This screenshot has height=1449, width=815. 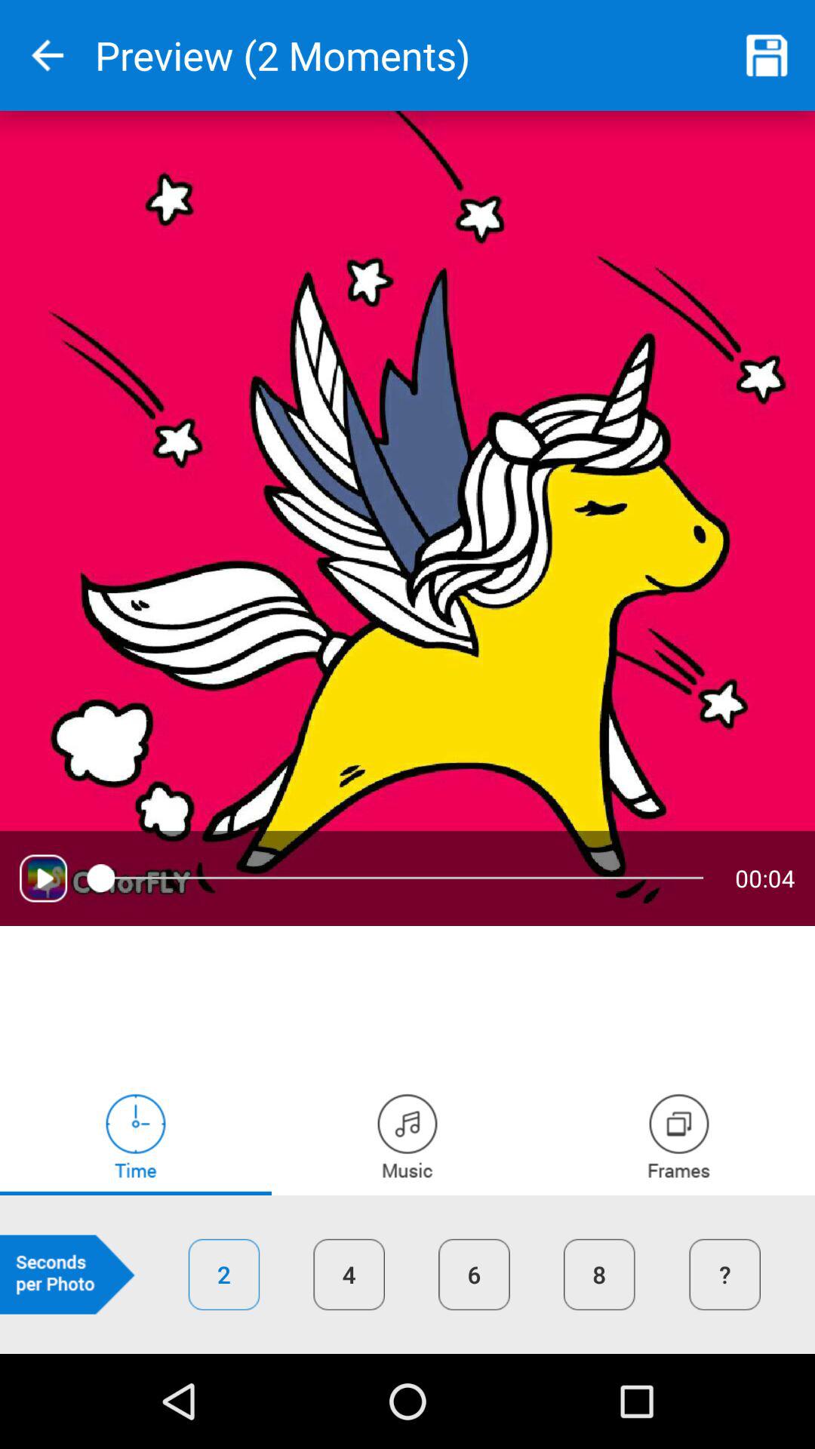 I want to click on go to music, so click(x=407, y=1135).